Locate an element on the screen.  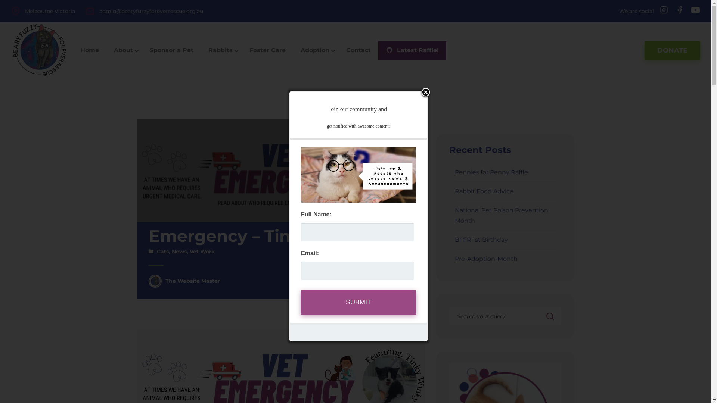
Submit is located at coordinates (358, 302).